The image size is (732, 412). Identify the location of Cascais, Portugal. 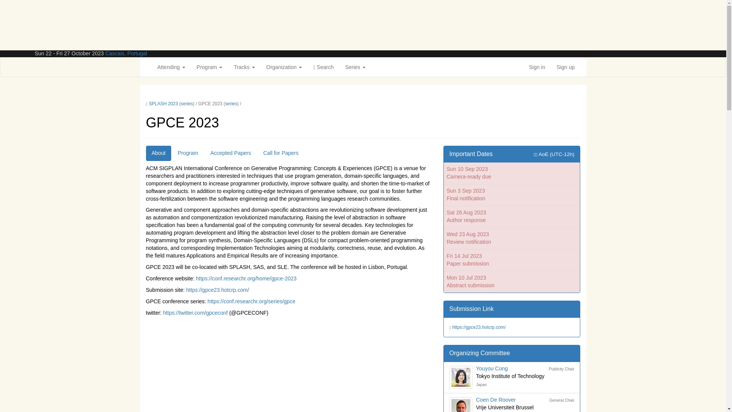
(126, 53).